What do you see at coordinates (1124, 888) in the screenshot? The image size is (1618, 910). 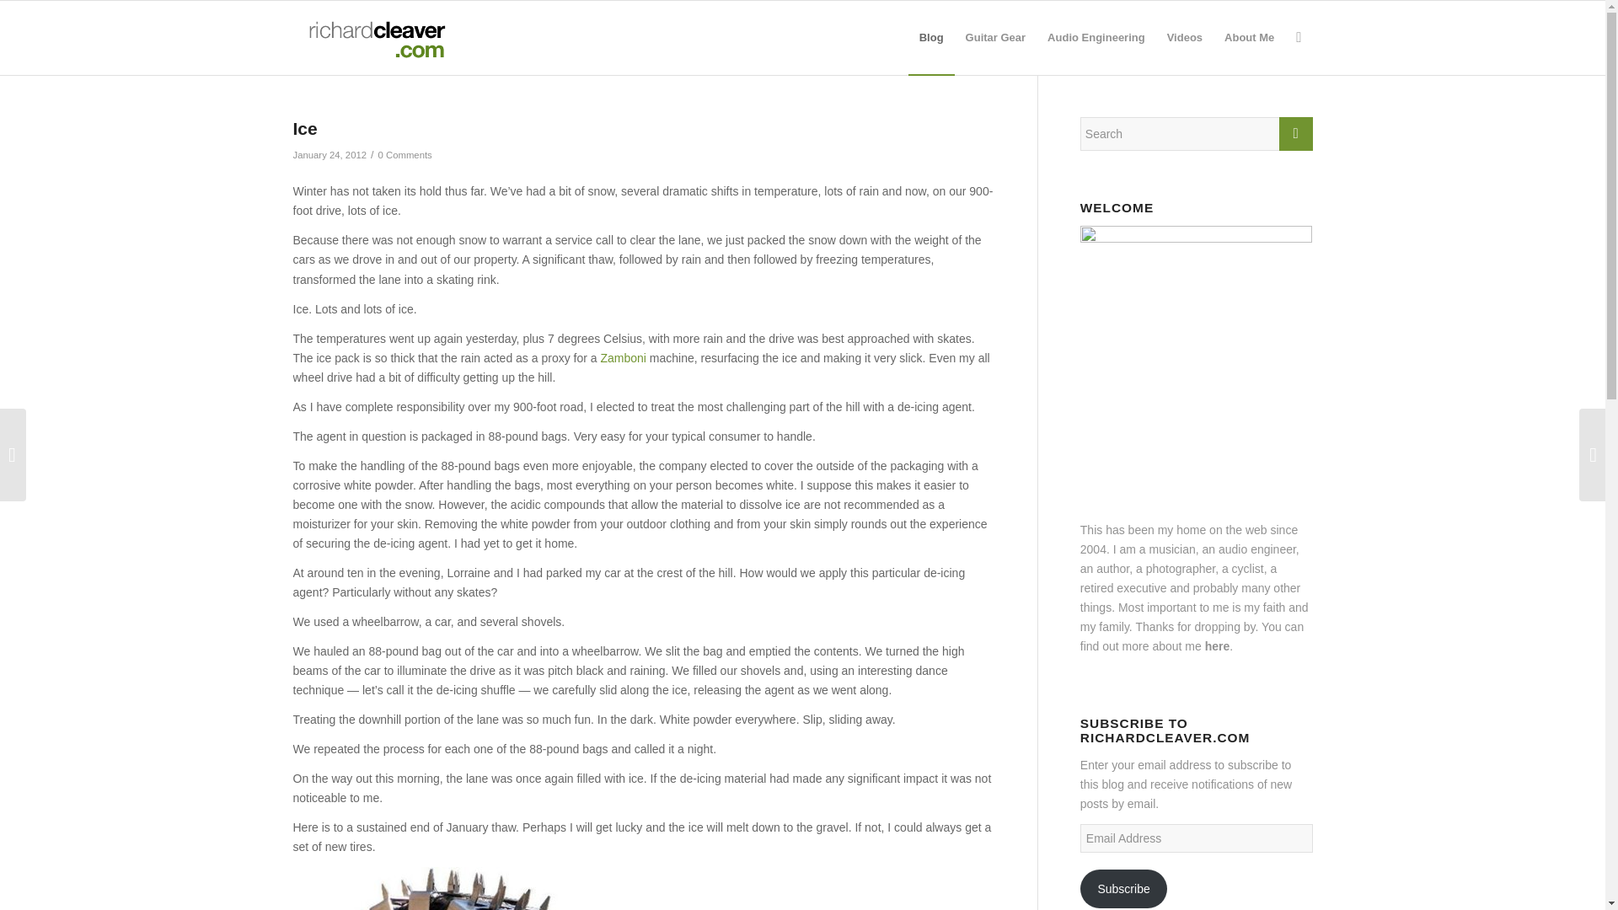 I see `Subscribe` at bounding box center [1124, 888].